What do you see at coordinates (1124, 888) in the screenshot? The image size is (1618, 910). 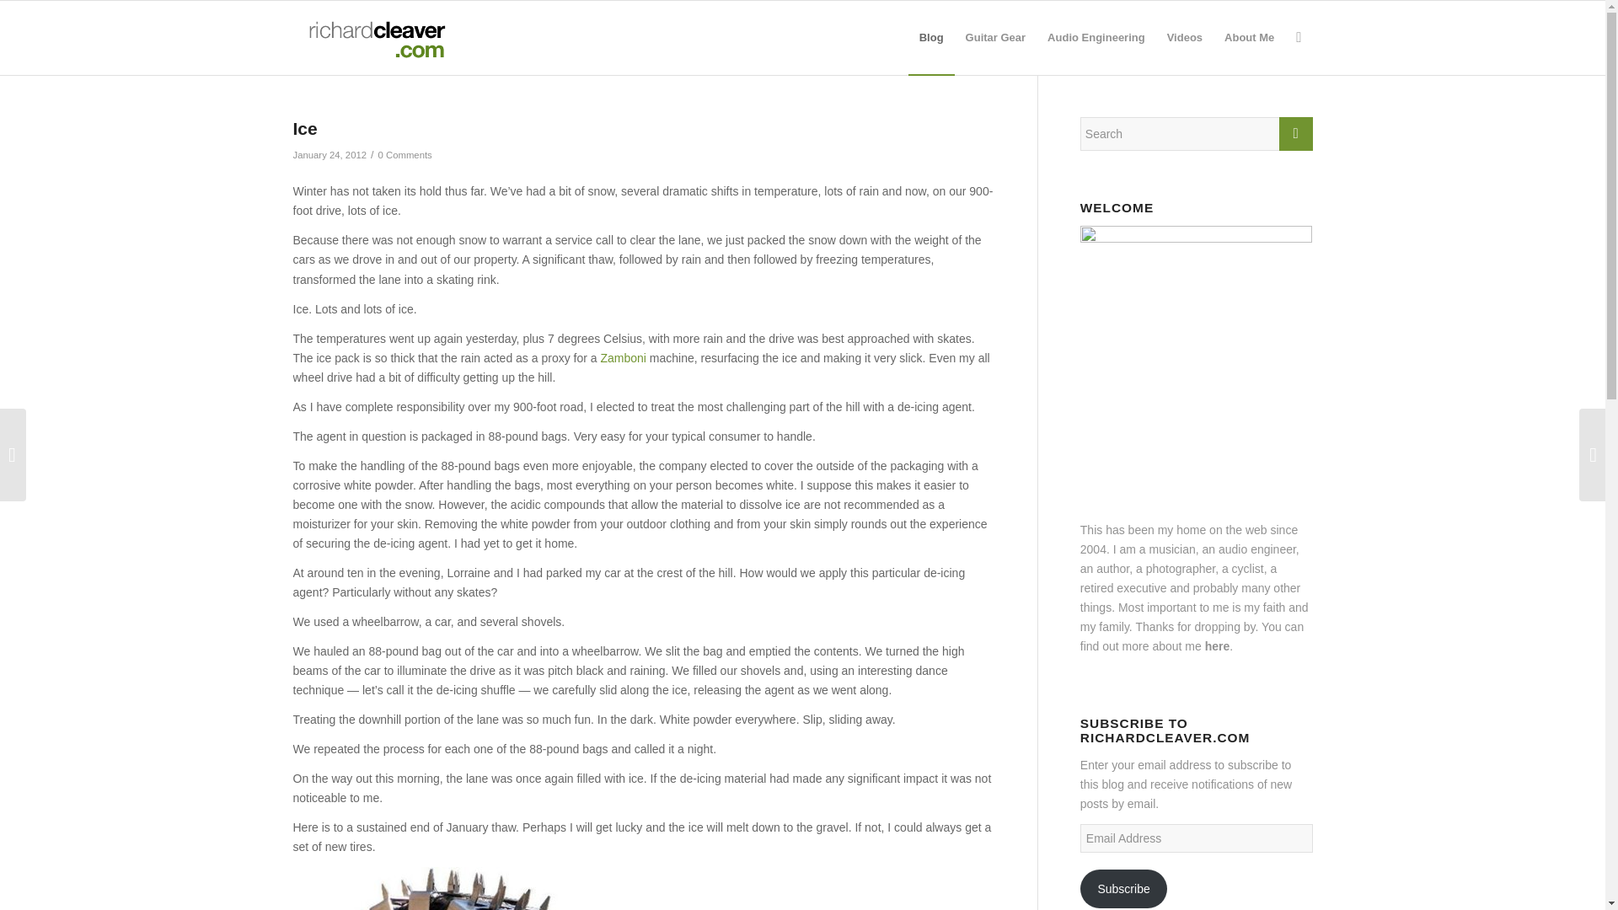 I see `Subscribe` at bounding box center [1124, 888].